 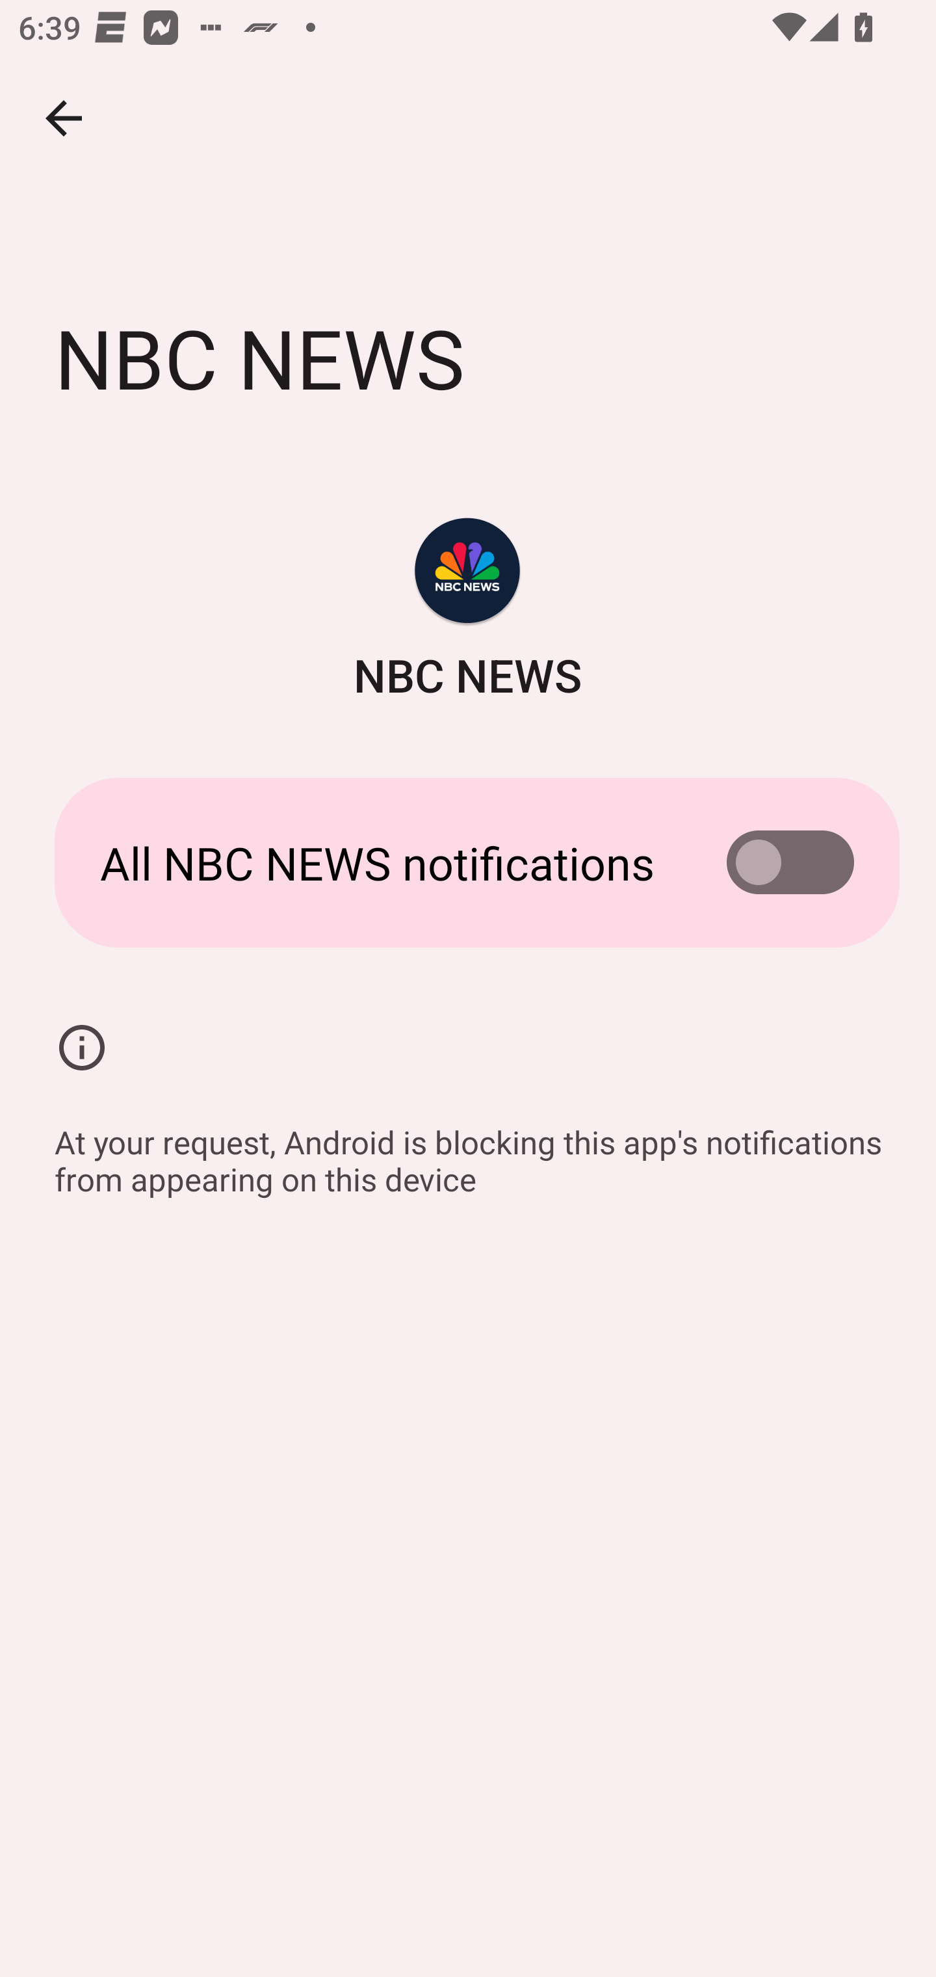 What do you see at coordinates (64, 118) in the screenshot?
I see `Navigate up` at bounding box center [64, 118].